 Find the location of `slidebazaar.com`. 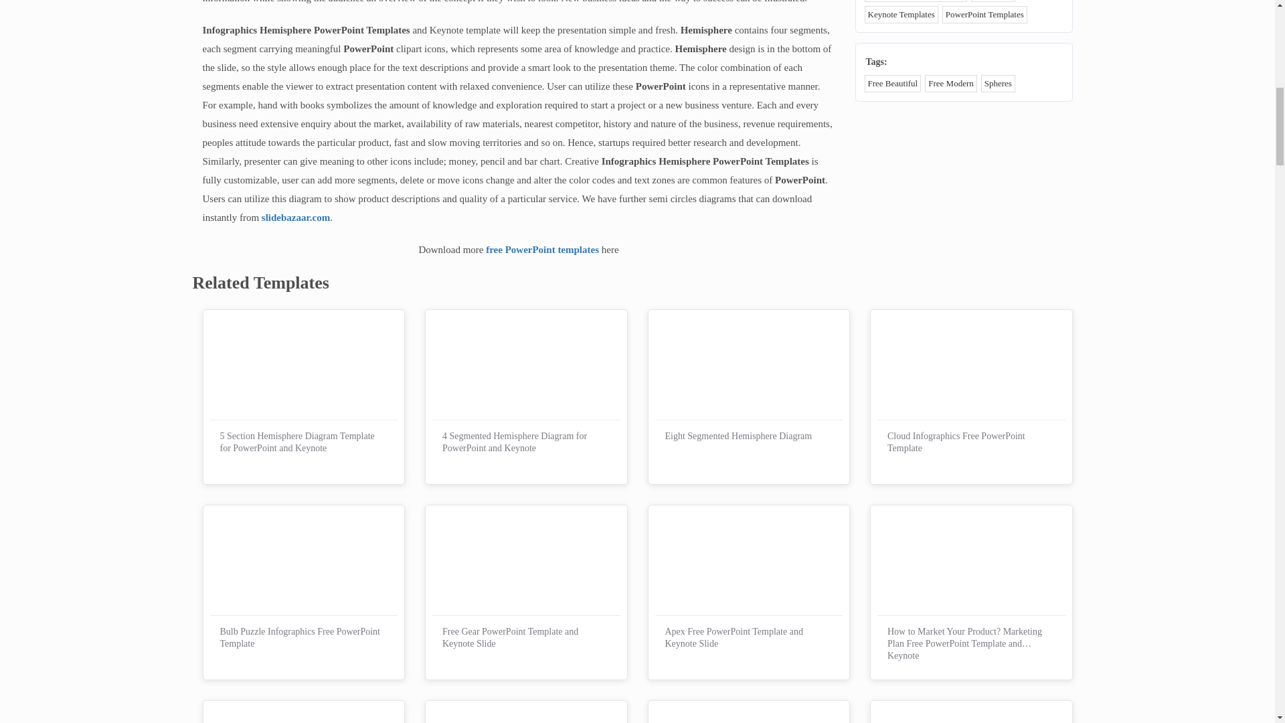

slidebazaar.com is located at coordinates (296, 217).